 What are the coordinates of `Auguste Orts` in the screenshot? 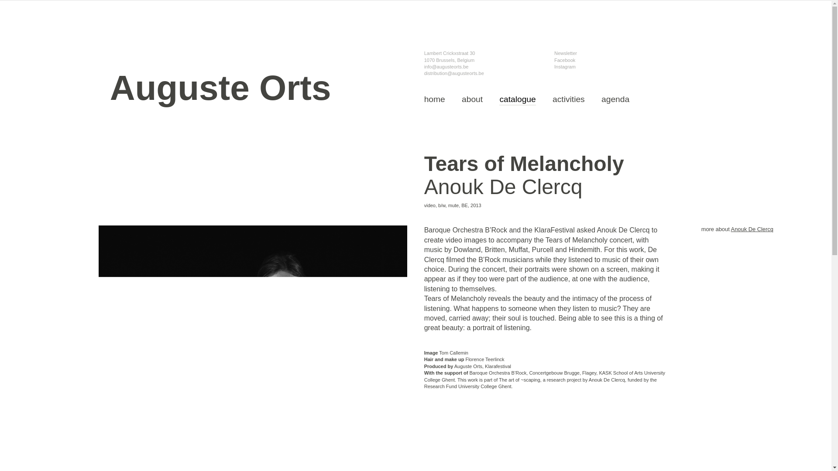 It's located at (220, 98).